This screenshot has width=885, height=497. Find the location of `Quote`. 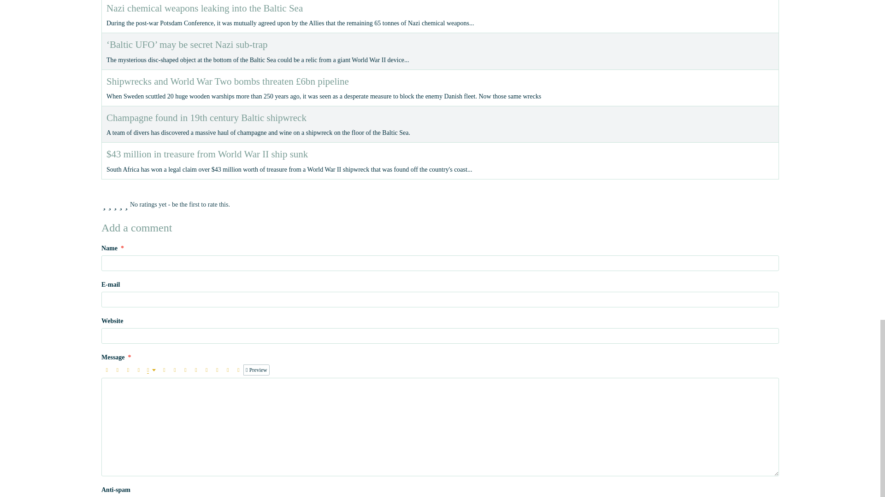

Quote is located at coordinates (164, 370).